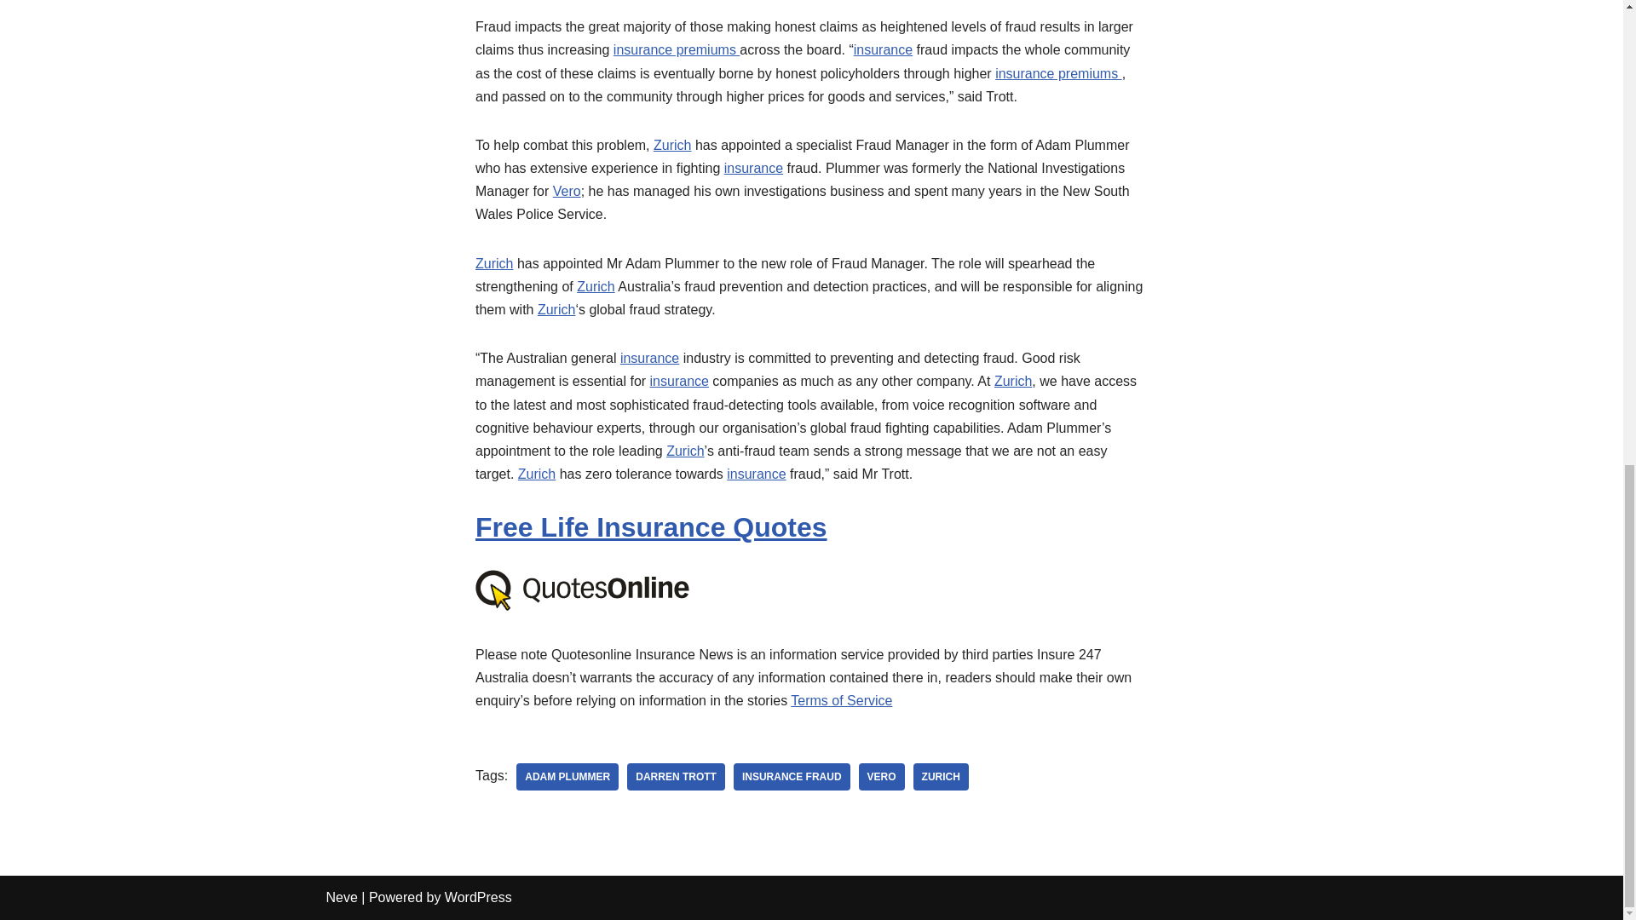 The image size is (1636, 920). I want to click on Zurich, so click(671, 145).